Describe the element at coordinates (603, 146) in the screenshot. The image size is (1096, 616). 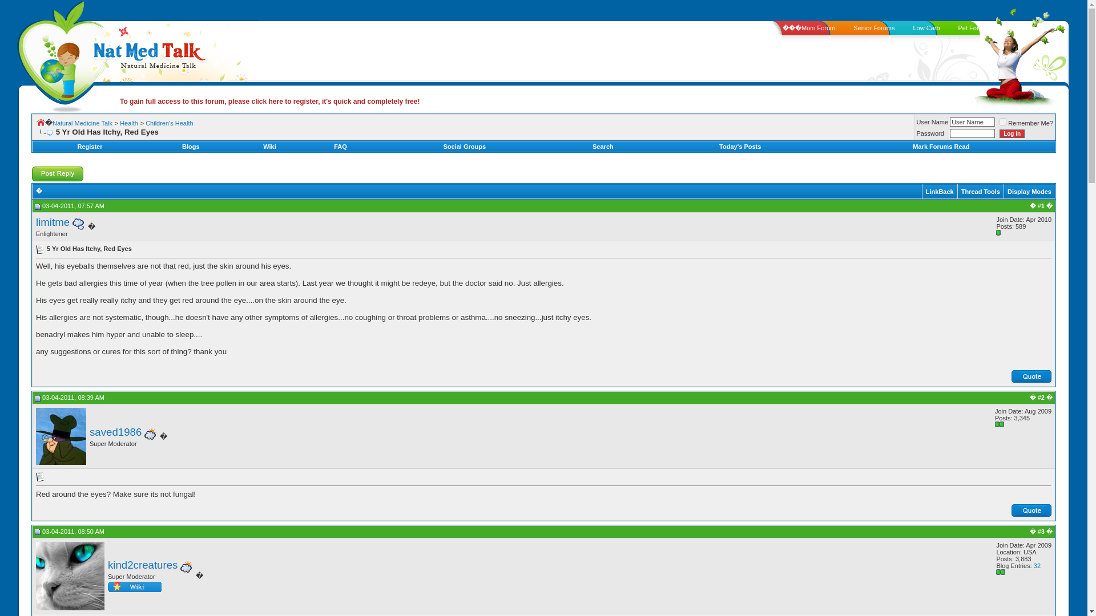
I see `Search` at that location.